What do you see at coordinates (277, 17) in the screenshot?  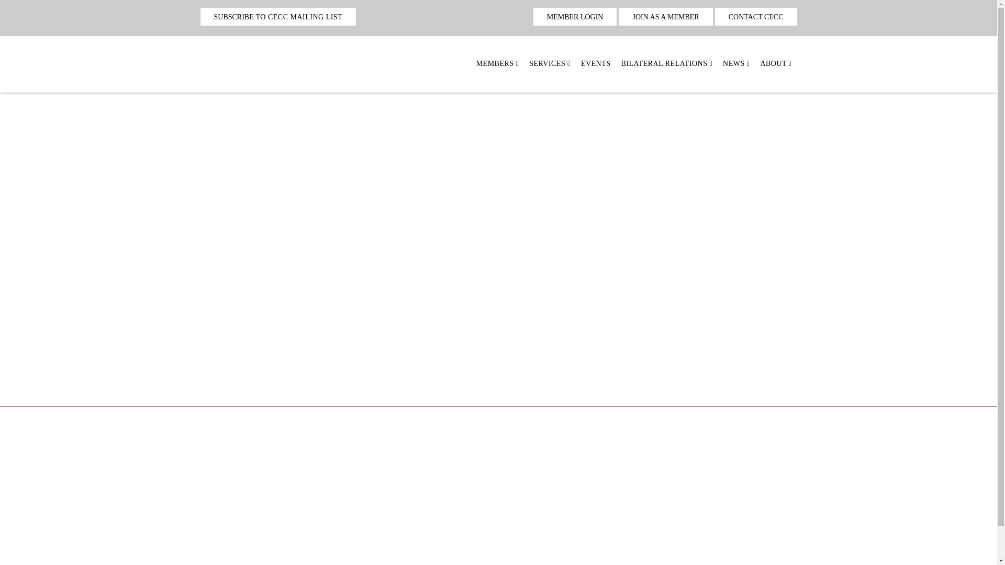 I see `SUBSCRIBE TO CECC MAILING LIST` at bounding box center [277, 17].